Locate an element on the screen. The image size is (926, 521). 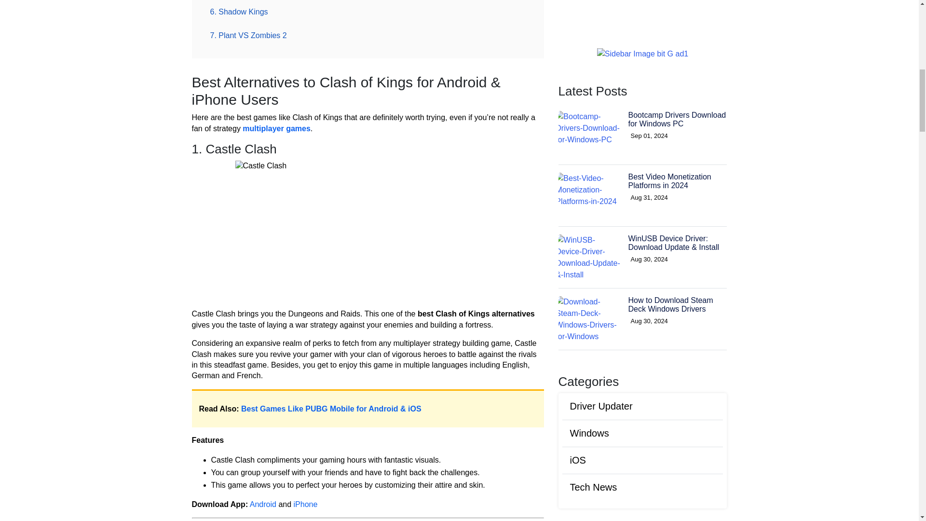
7. Plant VS Zombies 2 is located at coordinates (248, 35).